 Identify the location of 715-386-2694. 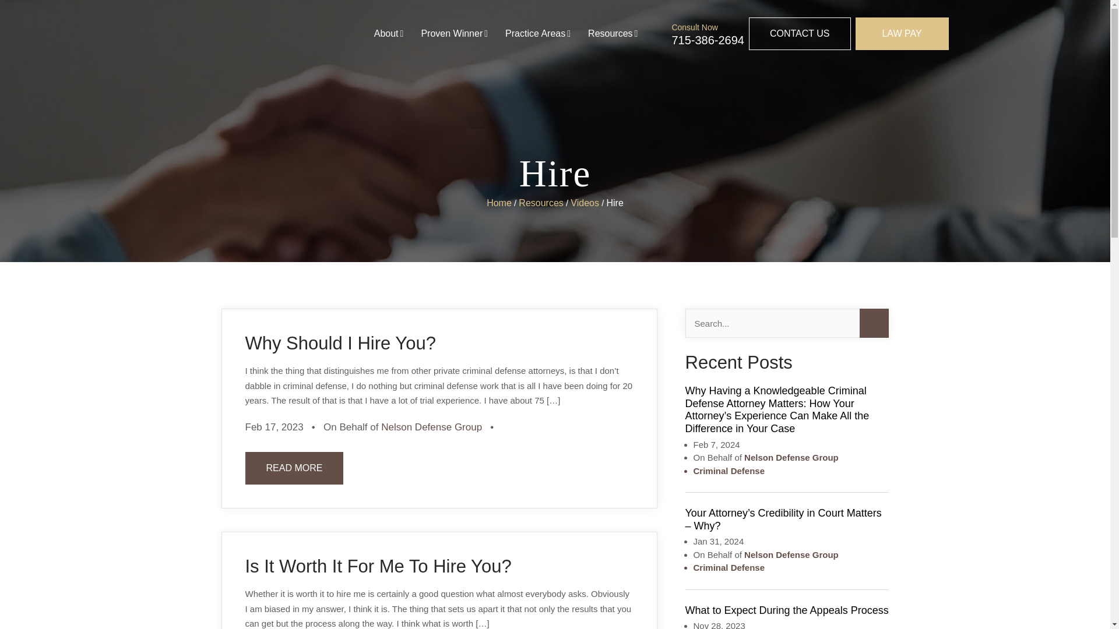
(708, 40).